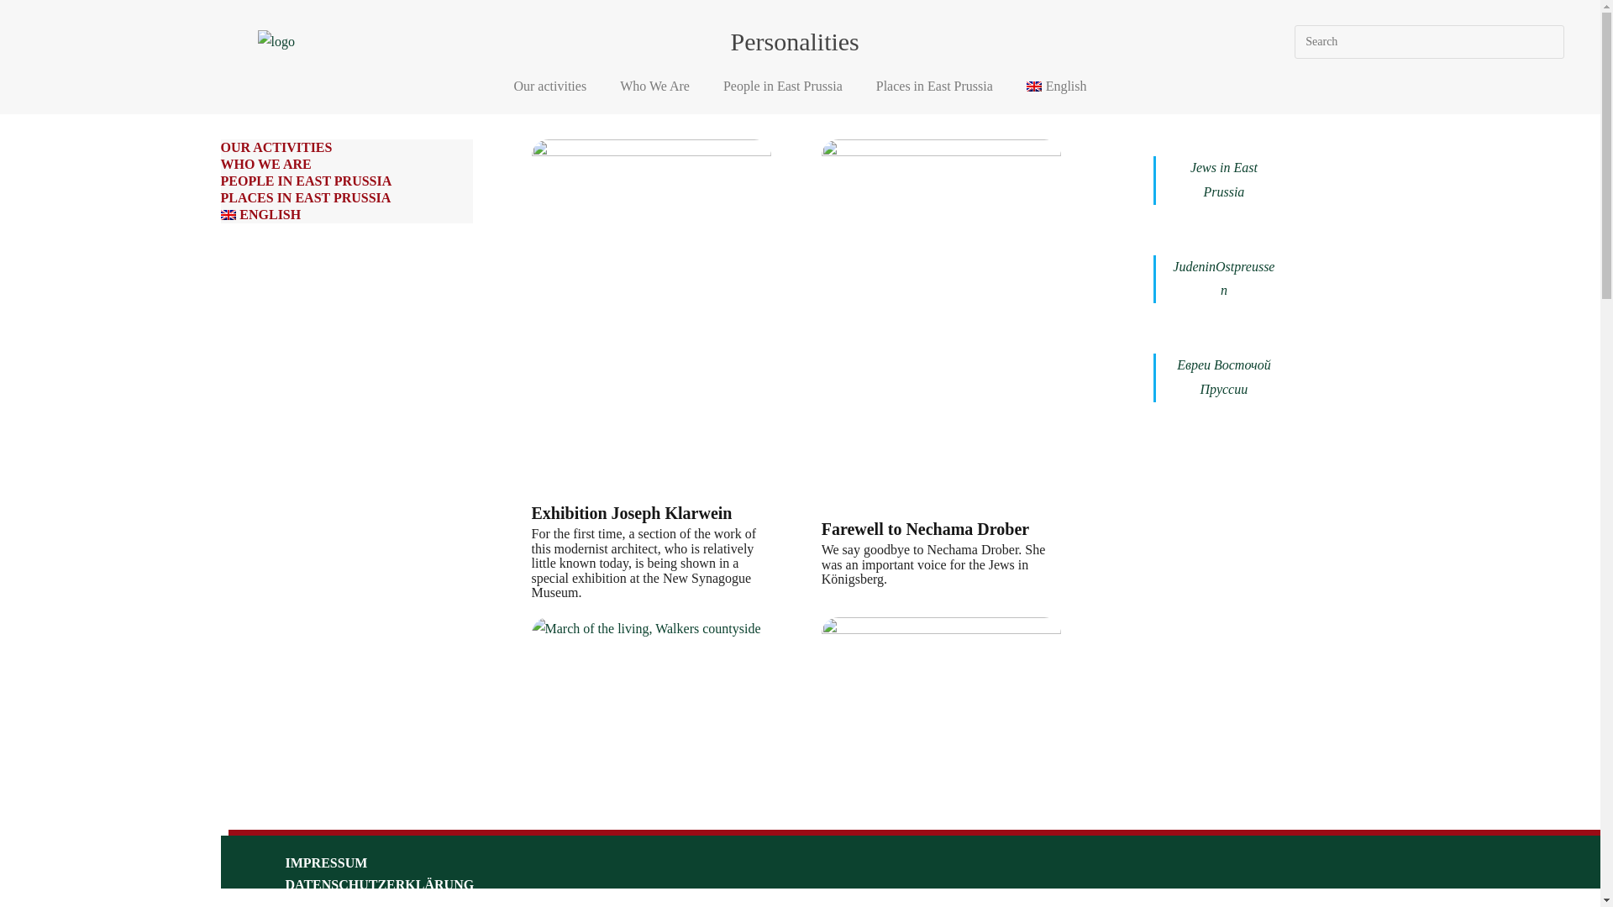 The width and height of the screenshot is (1613, 907). I want to click on Places in East Prussia, so click(934, 86).